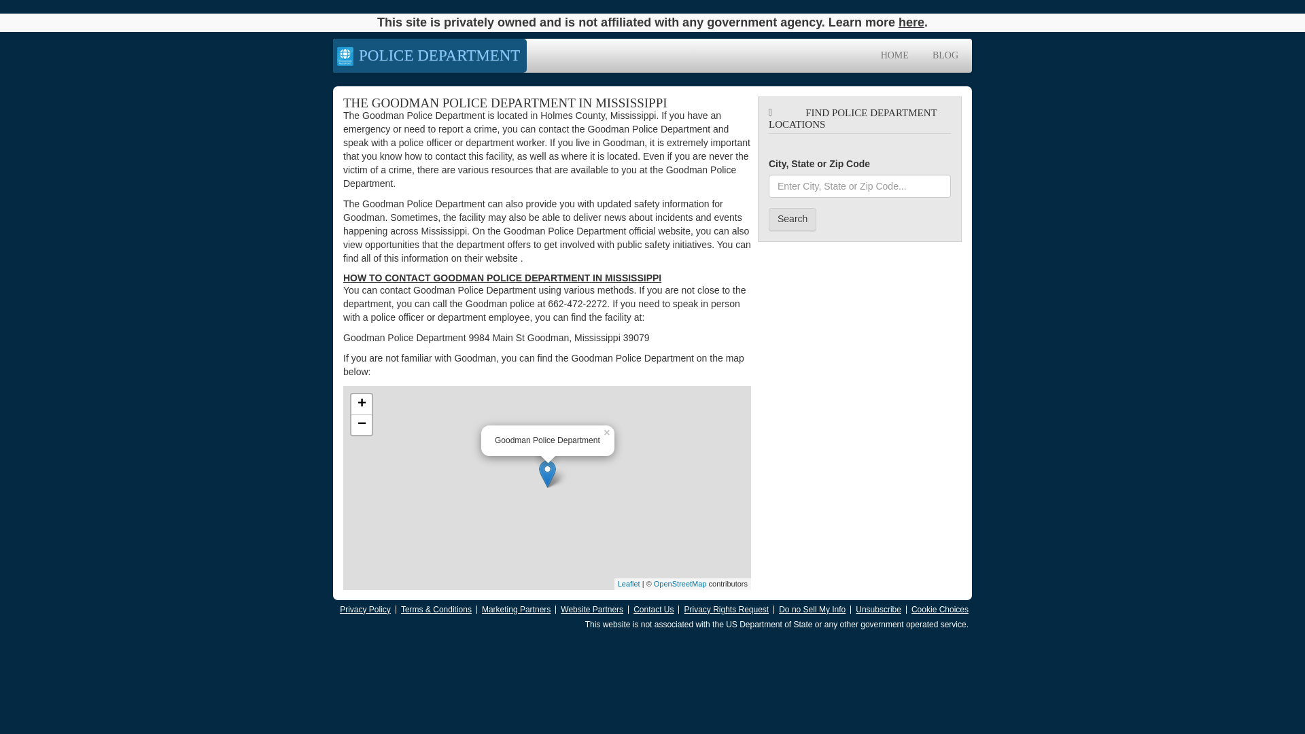  What do you see at coordinates (680, 584) in the screenshot?
I see `OpenStreetMap` at bounding box center [680, 584].